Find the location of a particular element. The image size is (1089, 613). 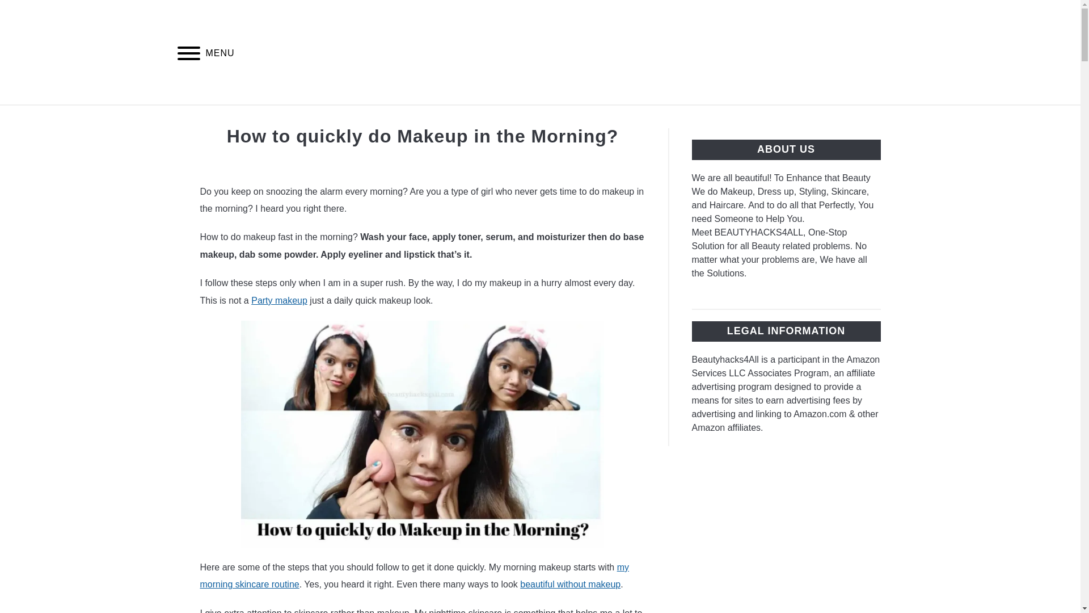

REVIEWS is located at coordinates (465, 118).